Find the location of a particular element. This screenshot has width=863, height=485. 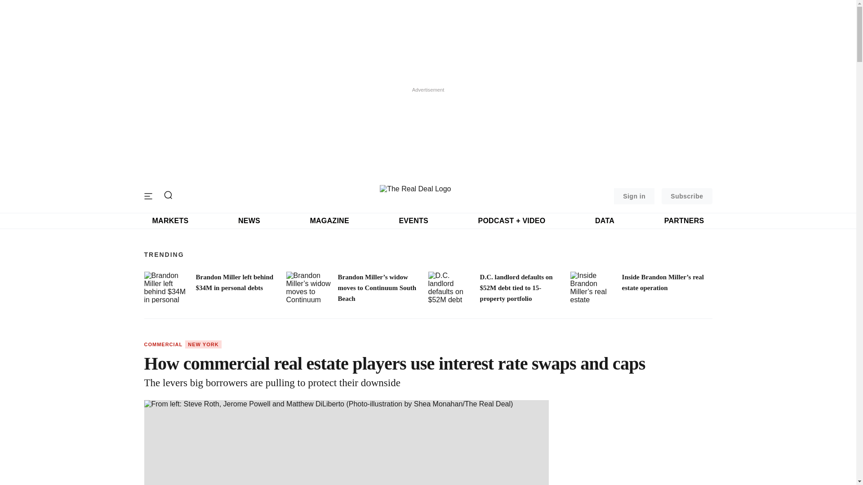

EVENTS is located at coordinates (414, 221).